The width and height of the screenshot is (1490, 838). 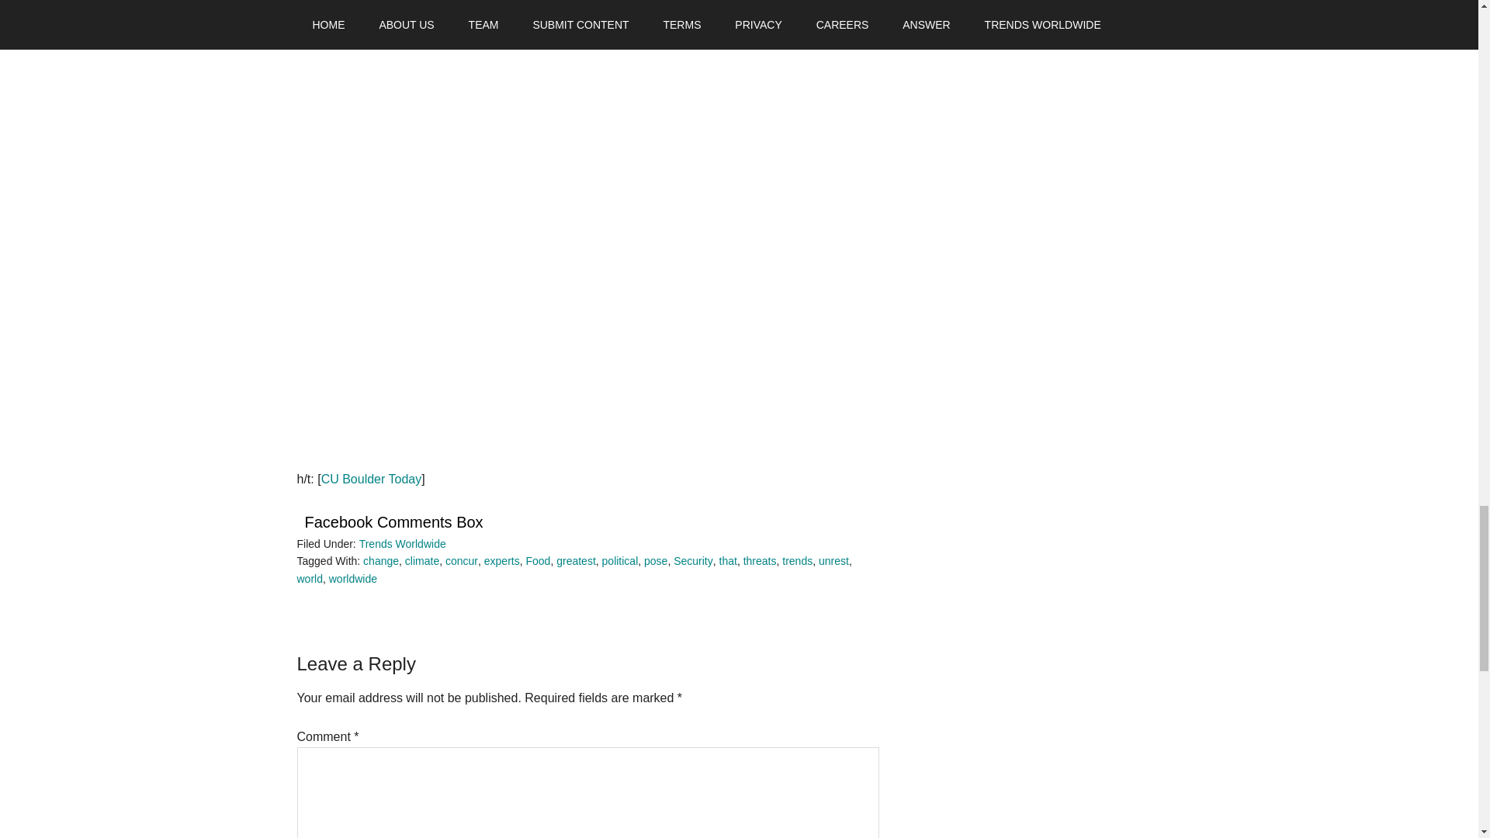 What do you see at coordinates (422, 560) in the screenshot?
I see `climate` at bounding box center [422, 560].